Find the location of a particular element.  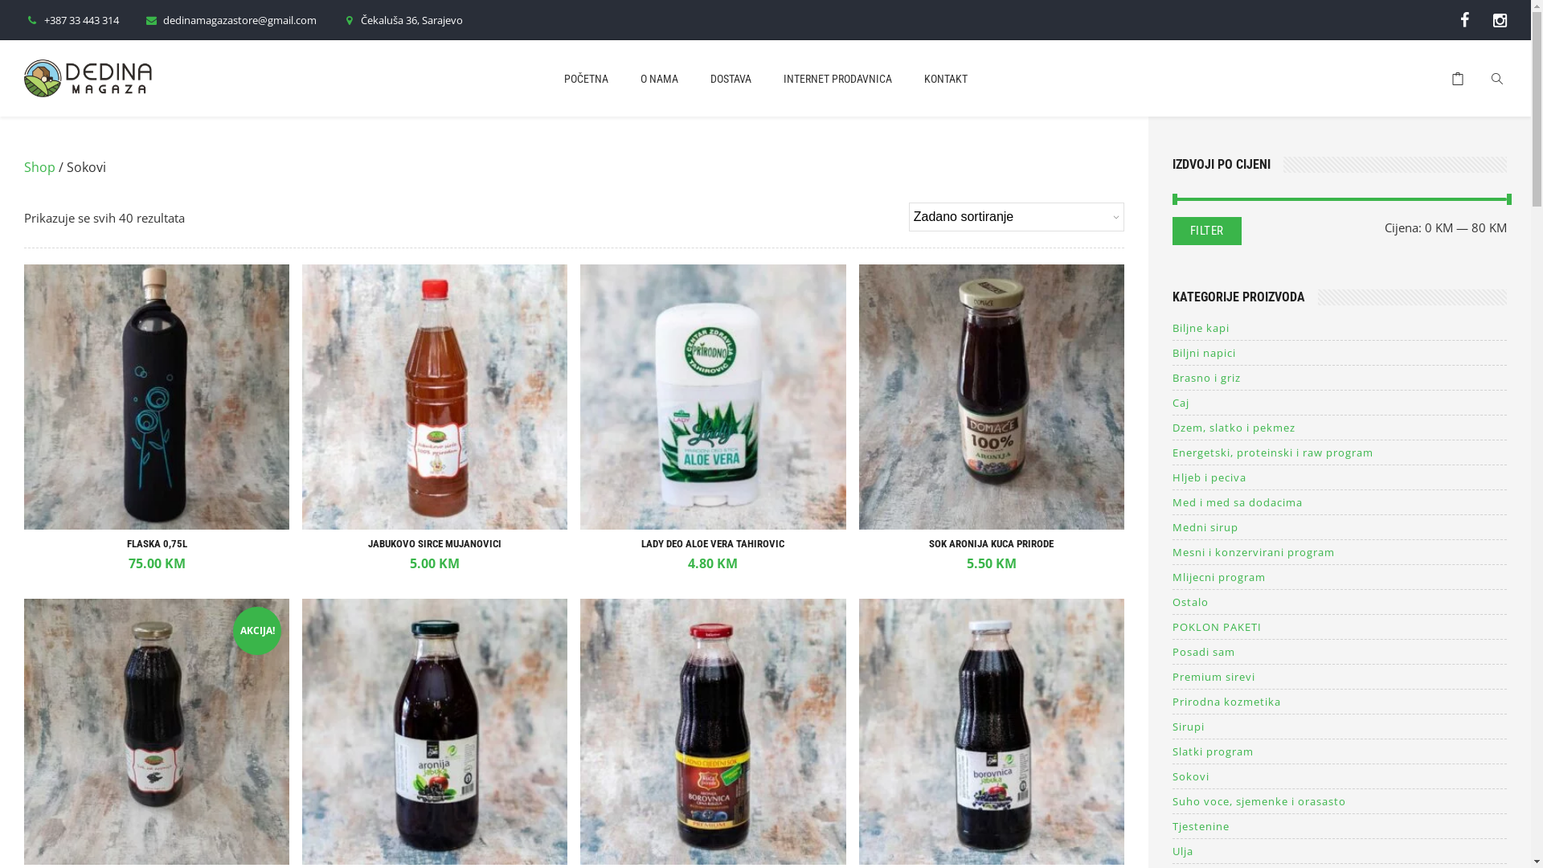

Biljne kapi is located at coordinates (1340, 328).